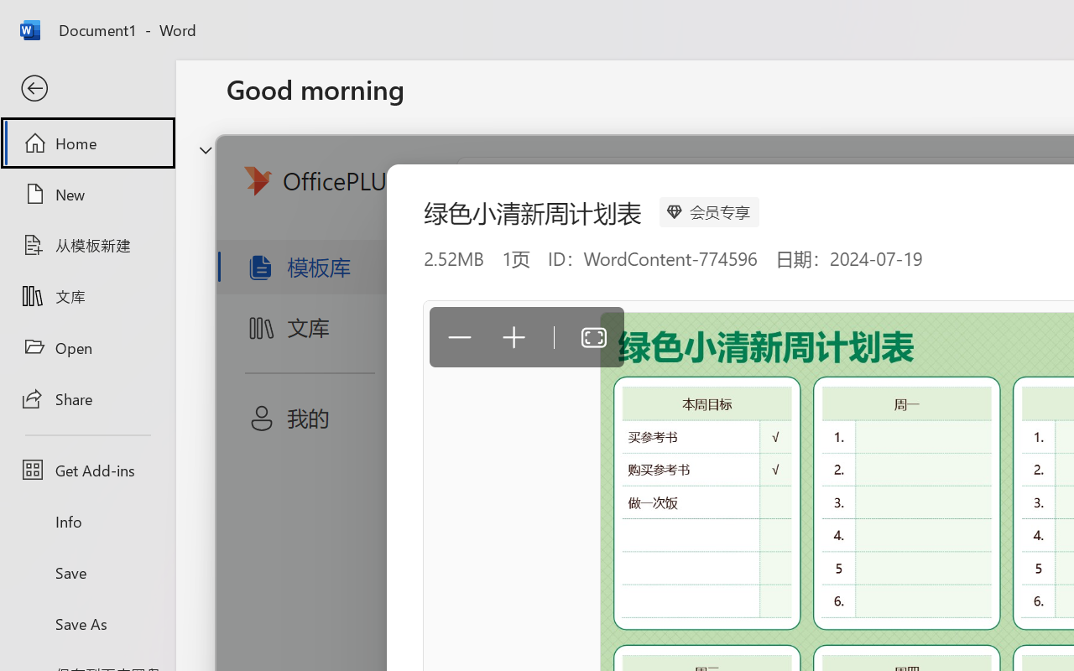  What do you see at coordinates (87, 623) in the screenshot?
I see `Save As` at bounding box center [87, 623].